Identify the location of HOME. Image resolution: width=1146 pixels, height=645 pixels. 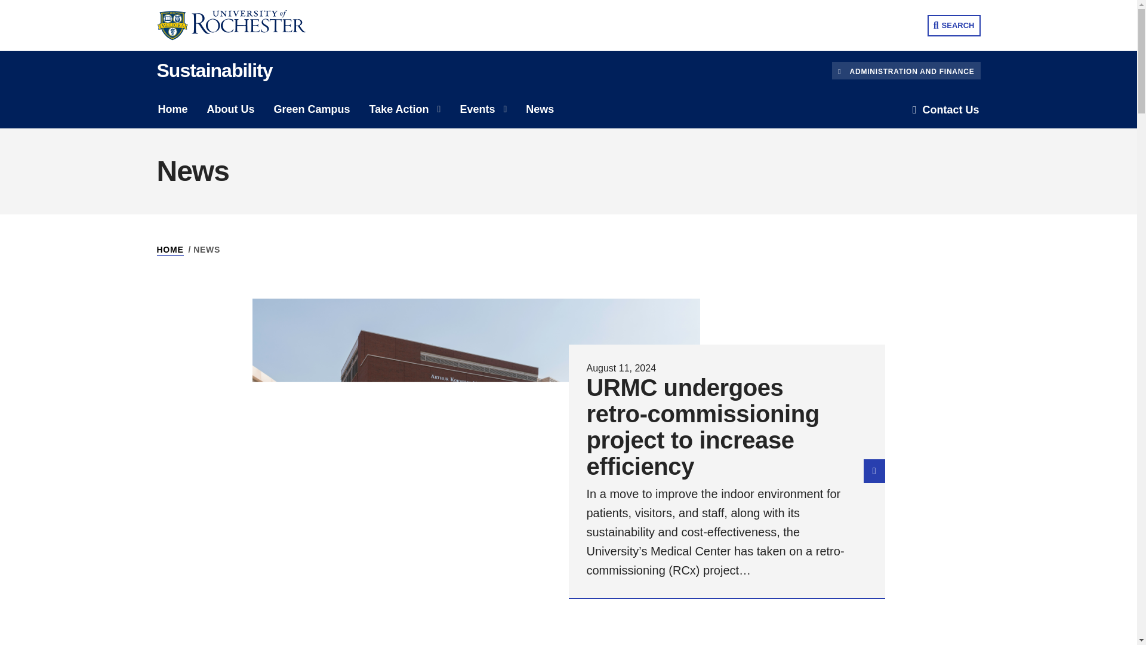
(170, 250).